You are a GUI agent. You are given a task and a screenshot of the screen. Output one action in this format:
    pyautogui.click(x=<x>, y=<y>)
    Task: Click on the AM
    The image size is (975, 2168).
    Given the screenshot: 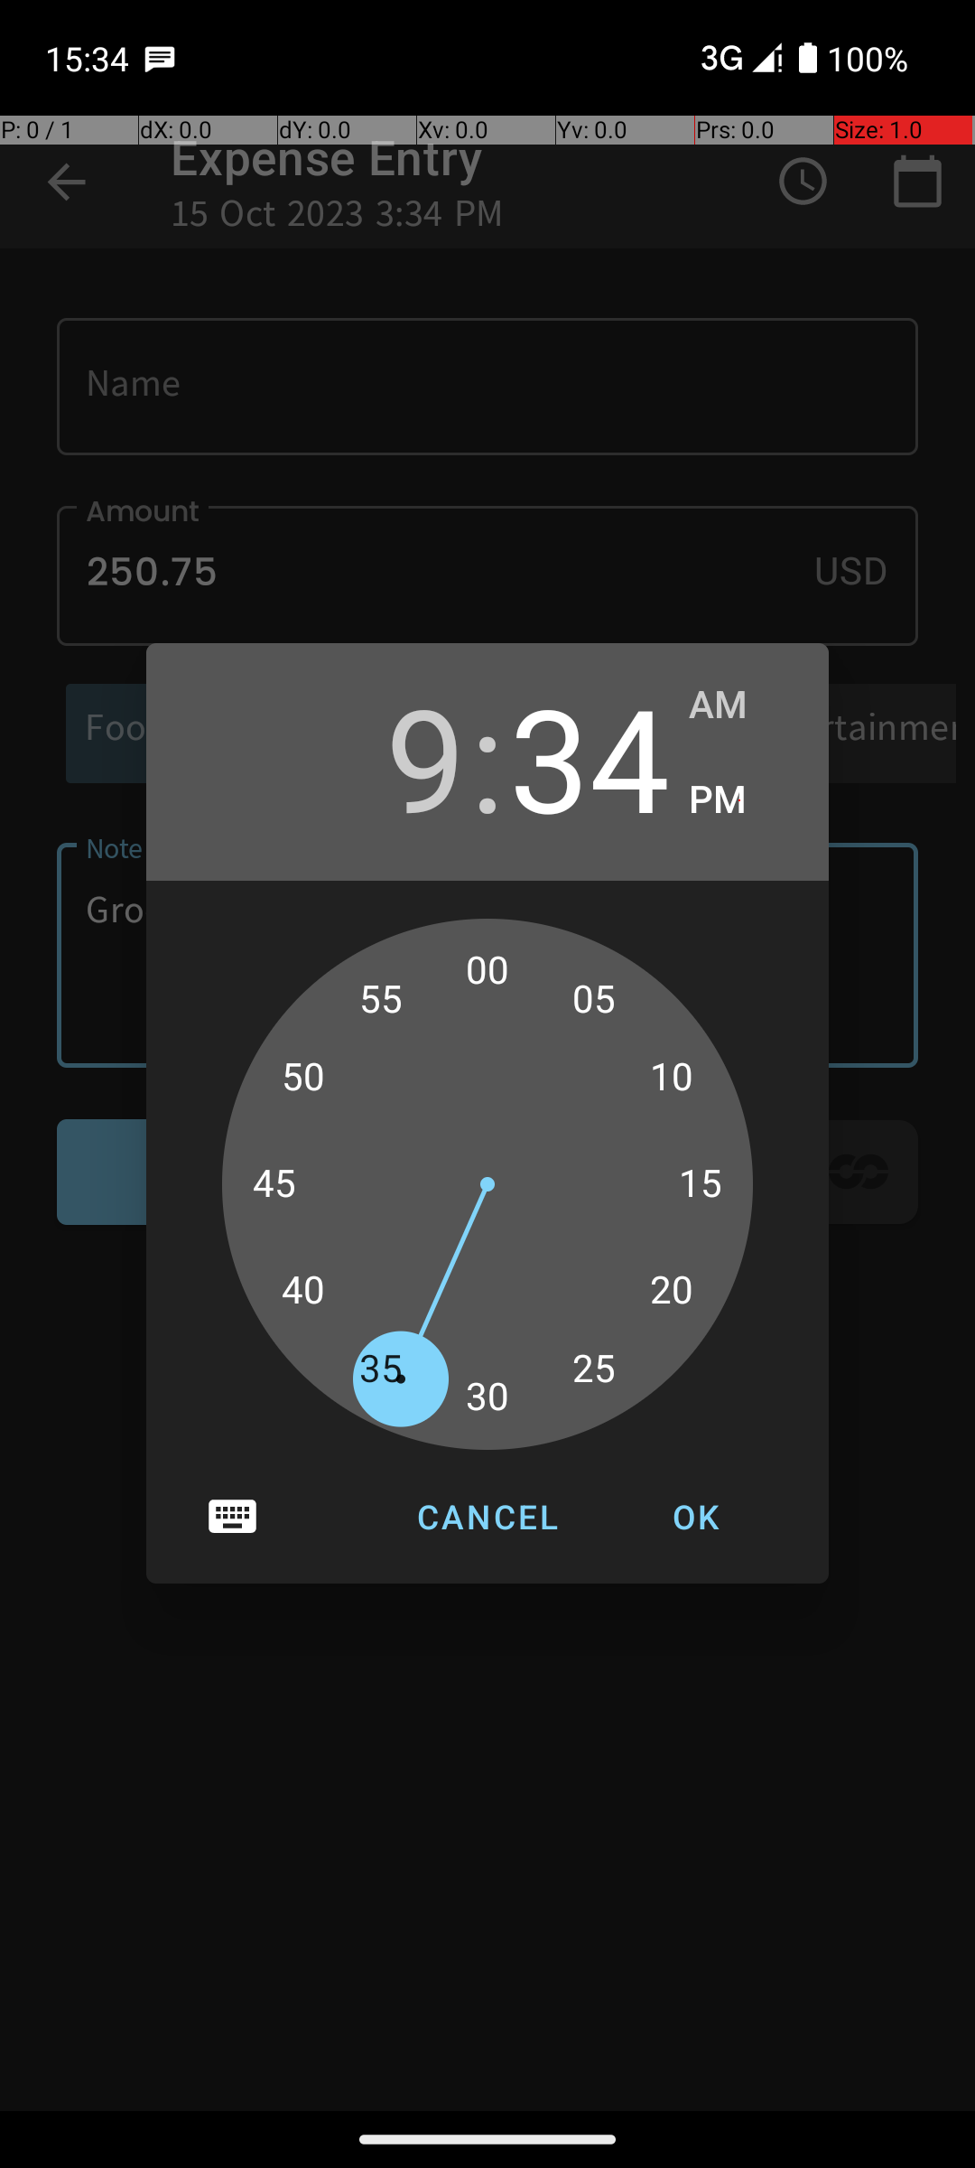 What is the action you would take?
    pyautogui.click(x=740, y=706)
    